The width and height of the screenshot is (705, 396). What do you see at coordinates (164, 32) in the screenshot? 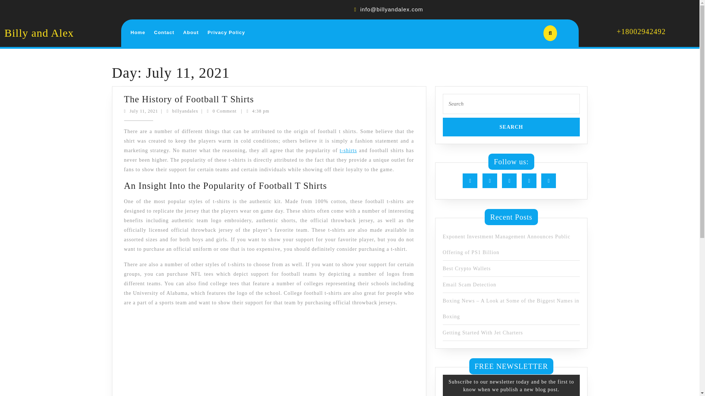
I see `Best Crypto Wallets` at bounding box center [164, 32].